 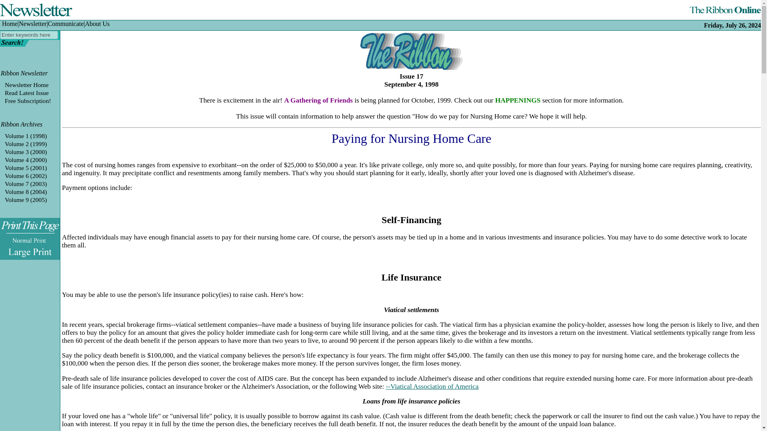 I want to click on Home, so click(x=10, y=24).